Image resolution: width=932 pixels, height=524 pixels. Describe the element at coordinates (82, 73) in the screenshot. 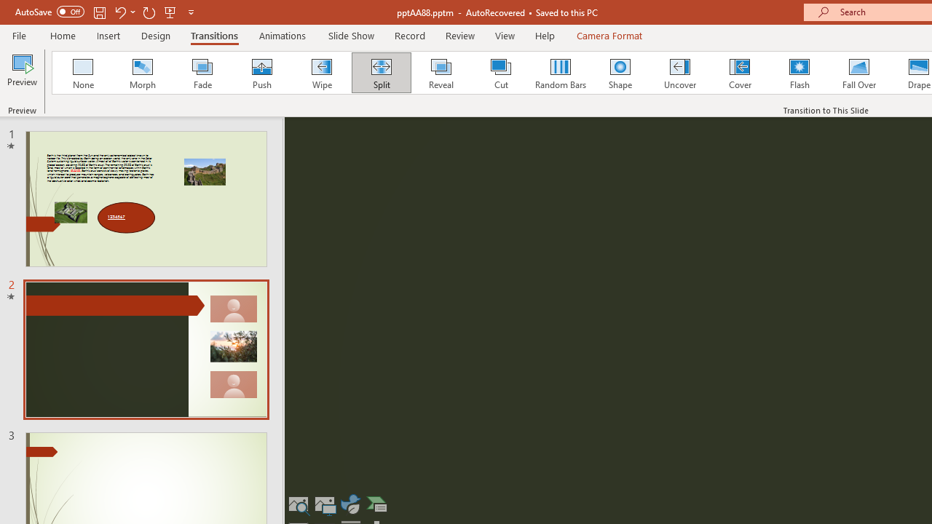

I see `None` at that location.